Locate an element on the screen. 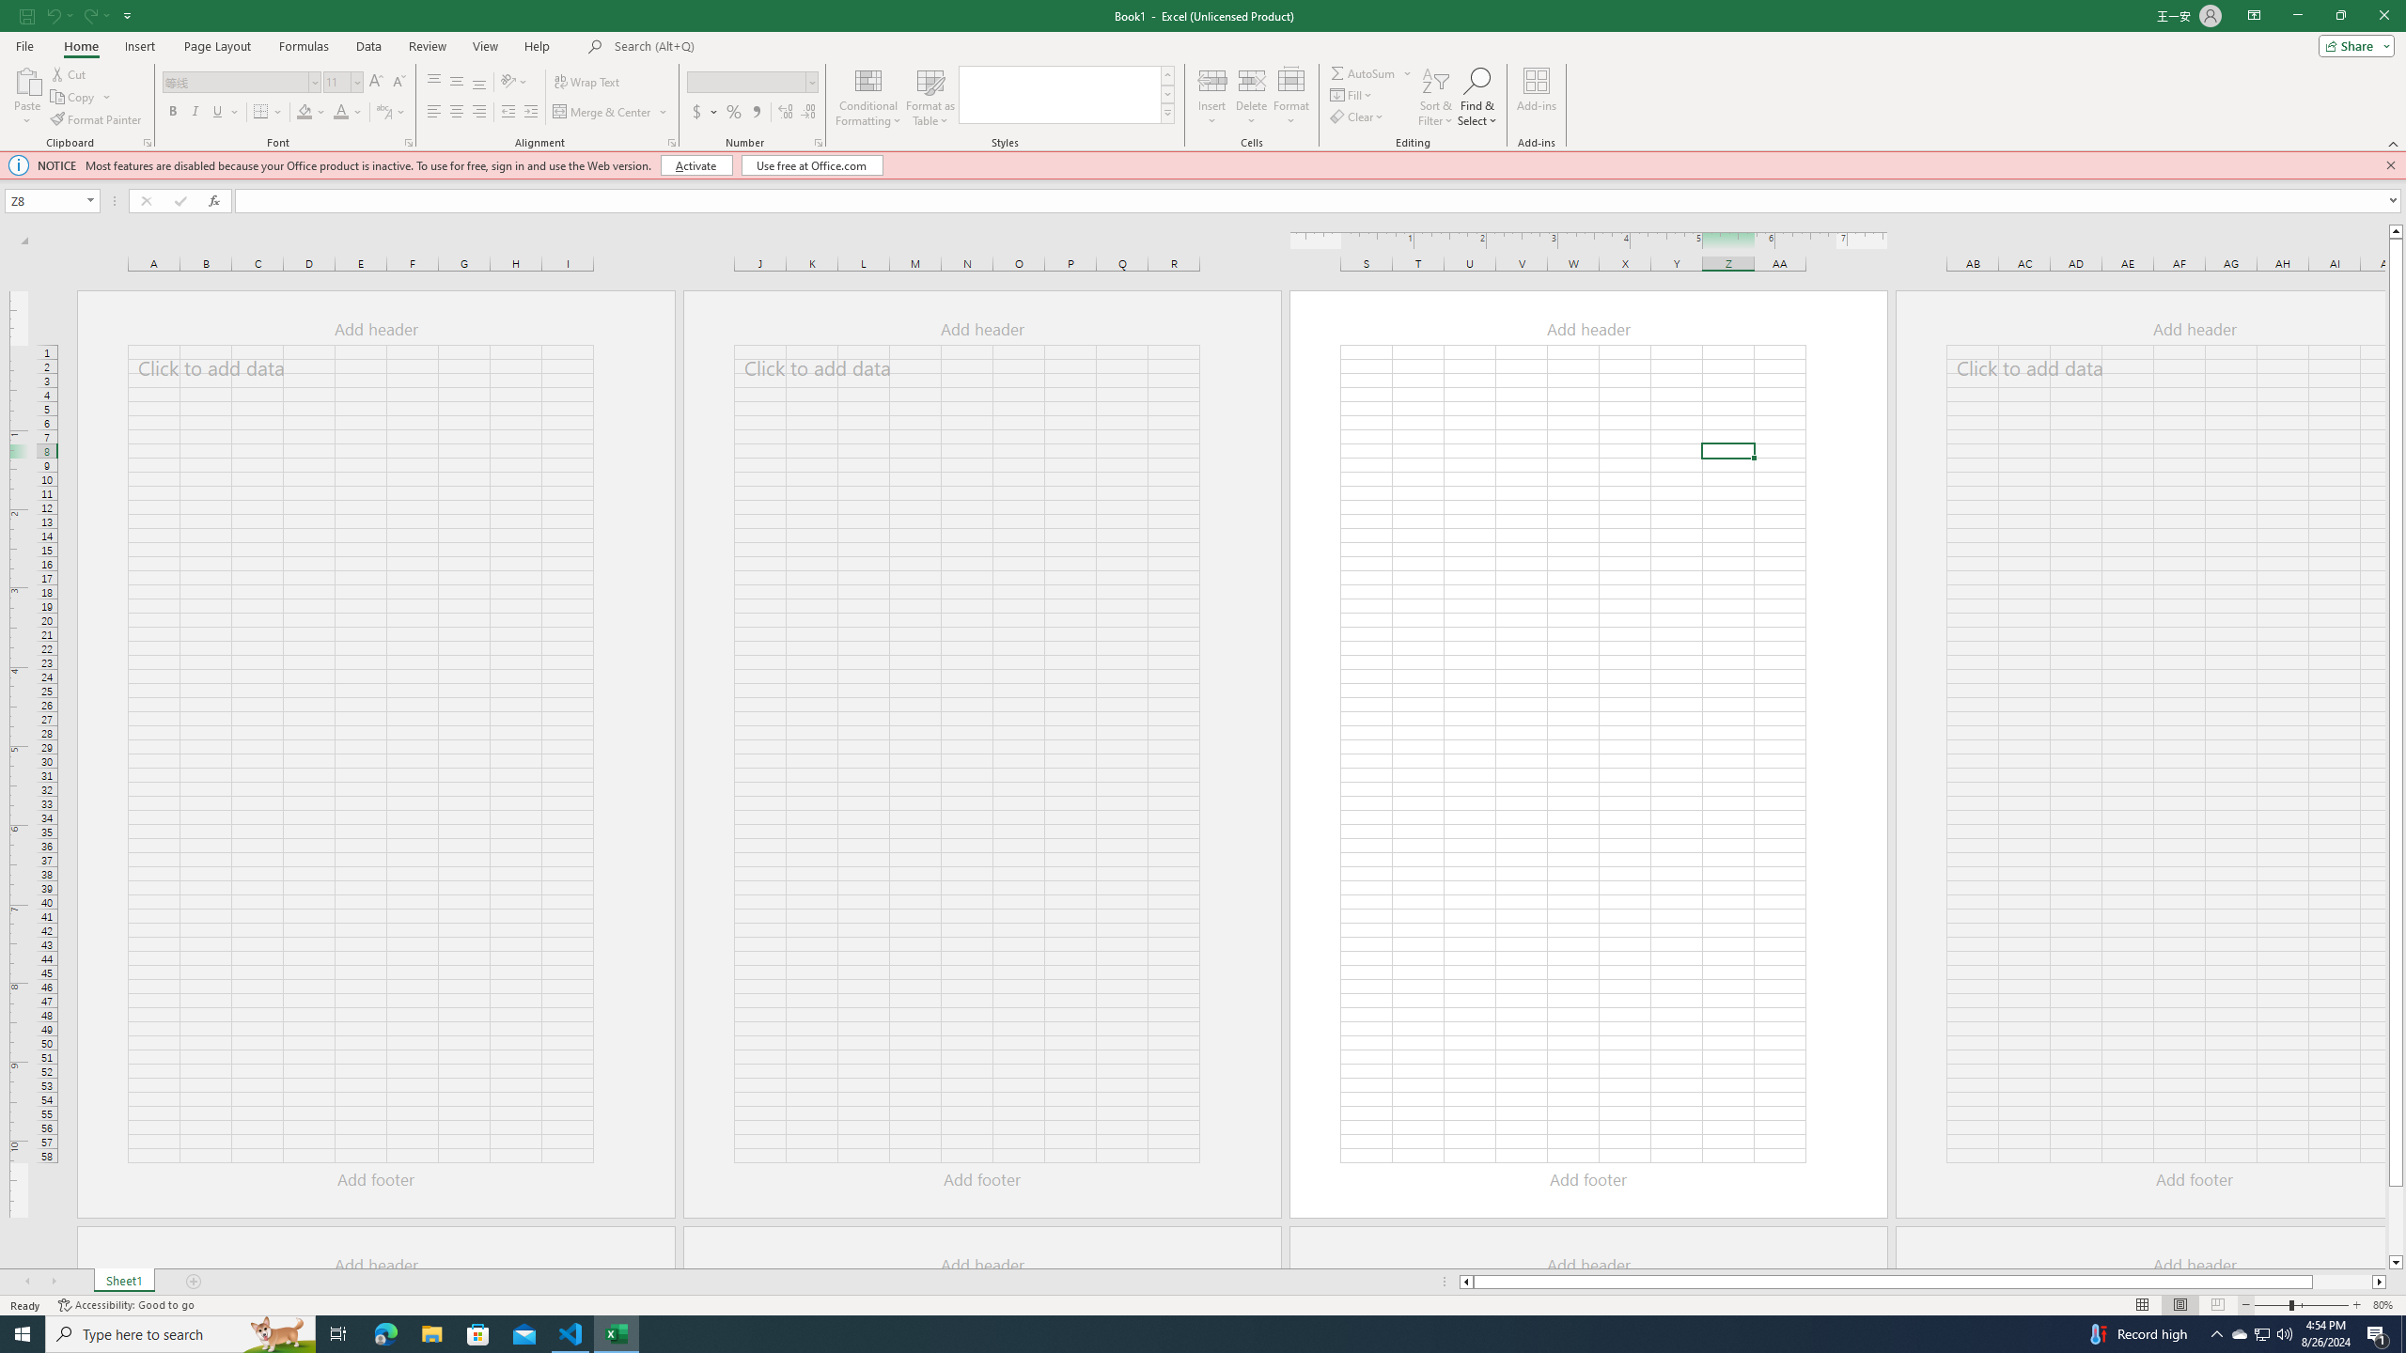 The image size is (2406, 1353). Increase Indent is located at coordinates (530, 113).